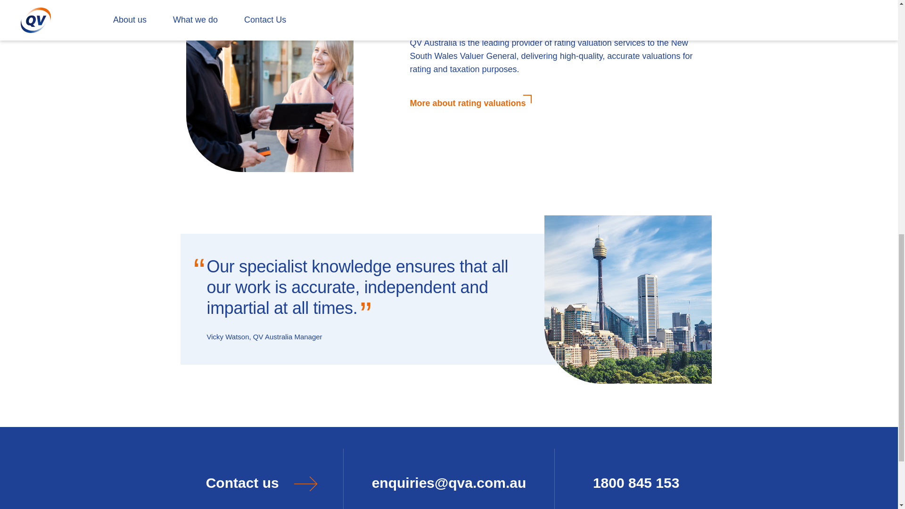 Image resolution: width=905 pixels, height=509 pixels. I want to click on 1800 845 153, so click(636, 479).